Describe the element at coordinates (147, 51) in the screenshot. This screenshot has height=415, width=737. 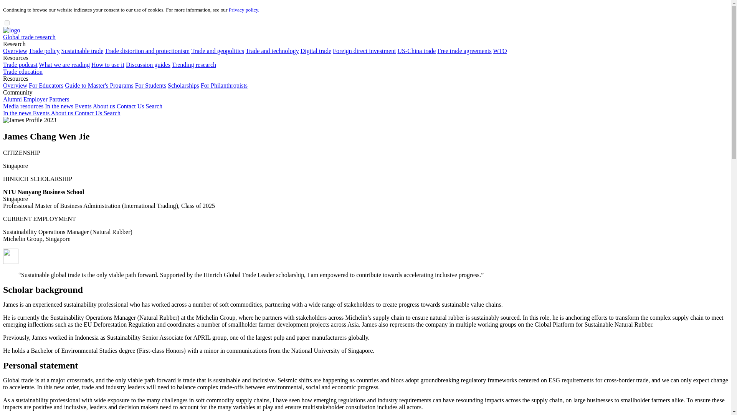
I see `Trade distortion and protectionism` at that location.